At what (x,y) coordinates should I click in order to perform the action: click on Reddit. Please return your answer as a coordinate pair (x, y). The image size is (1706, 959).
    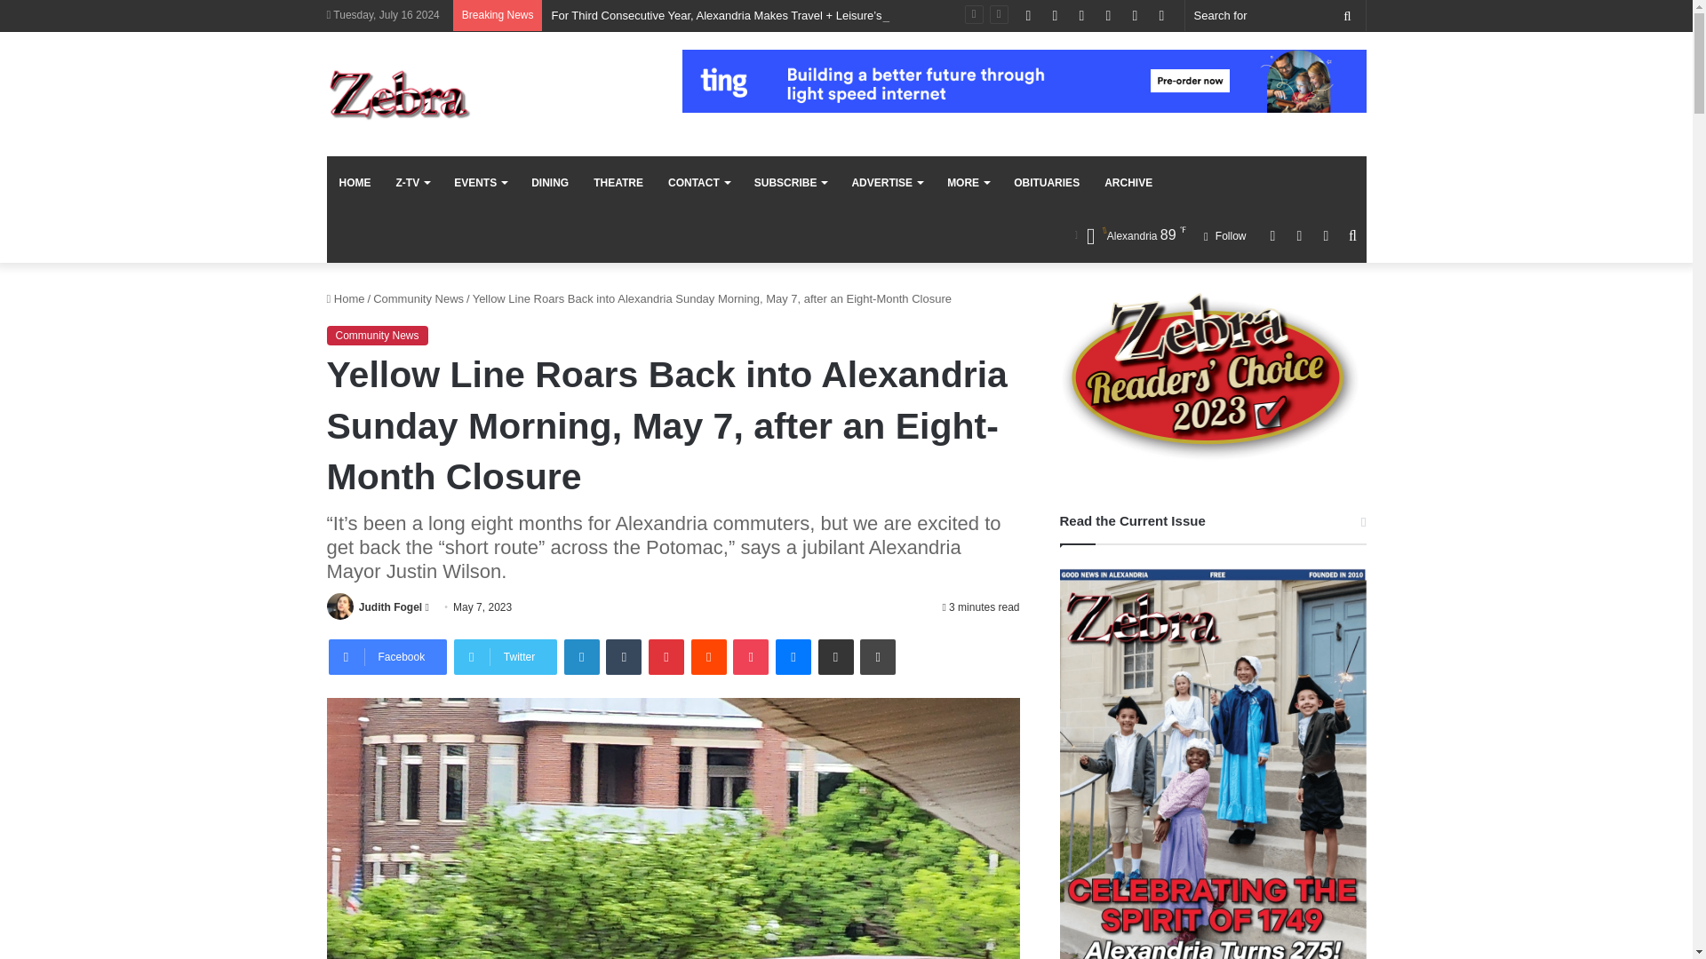
    Looking at the image, I should click on (708, 657).